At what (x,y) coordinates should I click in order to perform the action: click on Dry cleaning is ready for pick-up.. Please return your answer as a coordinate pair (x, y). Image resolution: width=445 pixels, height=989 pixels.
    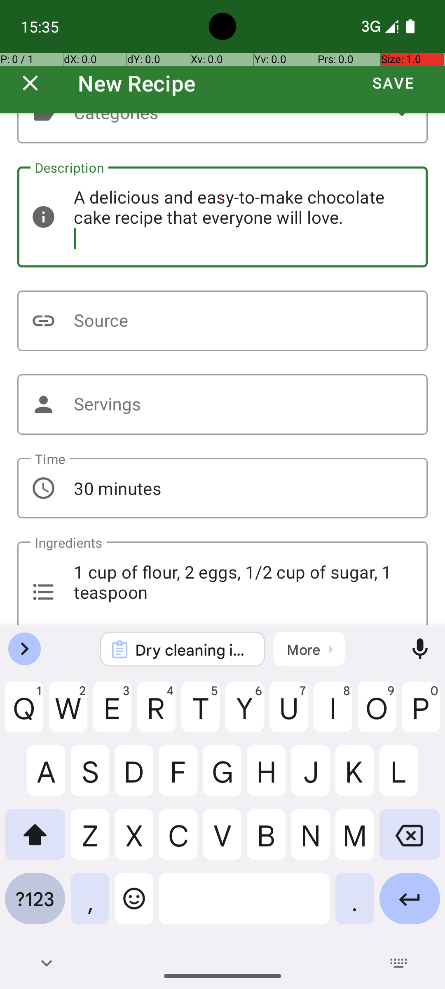
    Looking at the image, I should click on (194, 649).